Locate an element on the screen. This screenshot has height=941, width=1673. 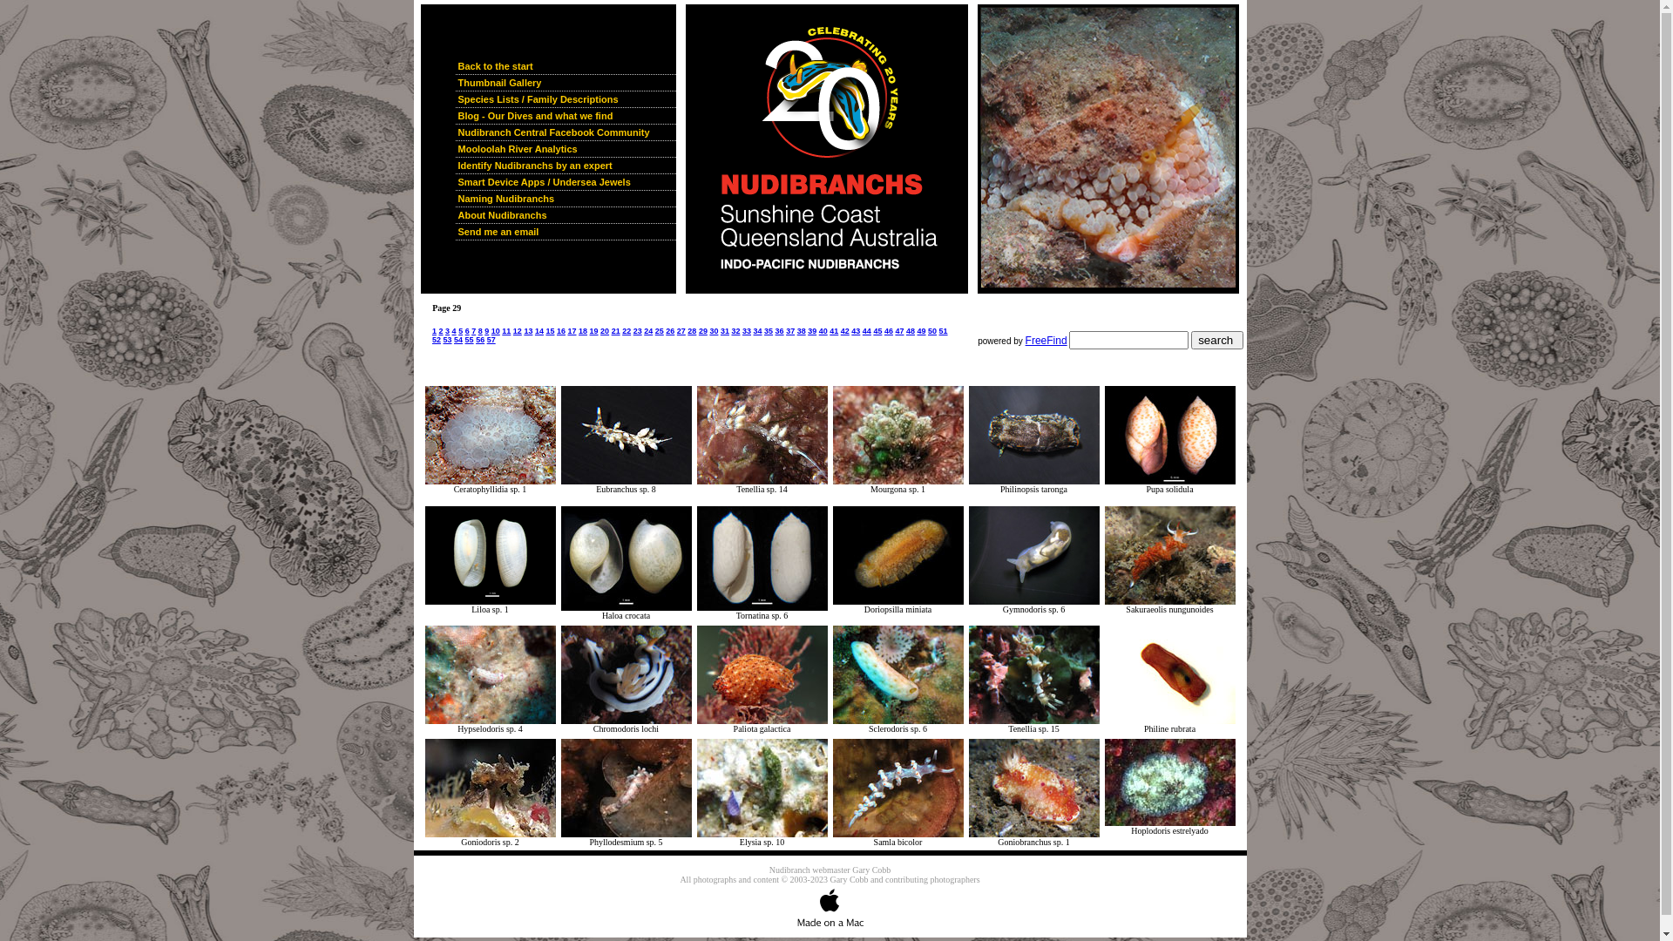
Thumbnail Gallery is located at coordinates (565, 84).